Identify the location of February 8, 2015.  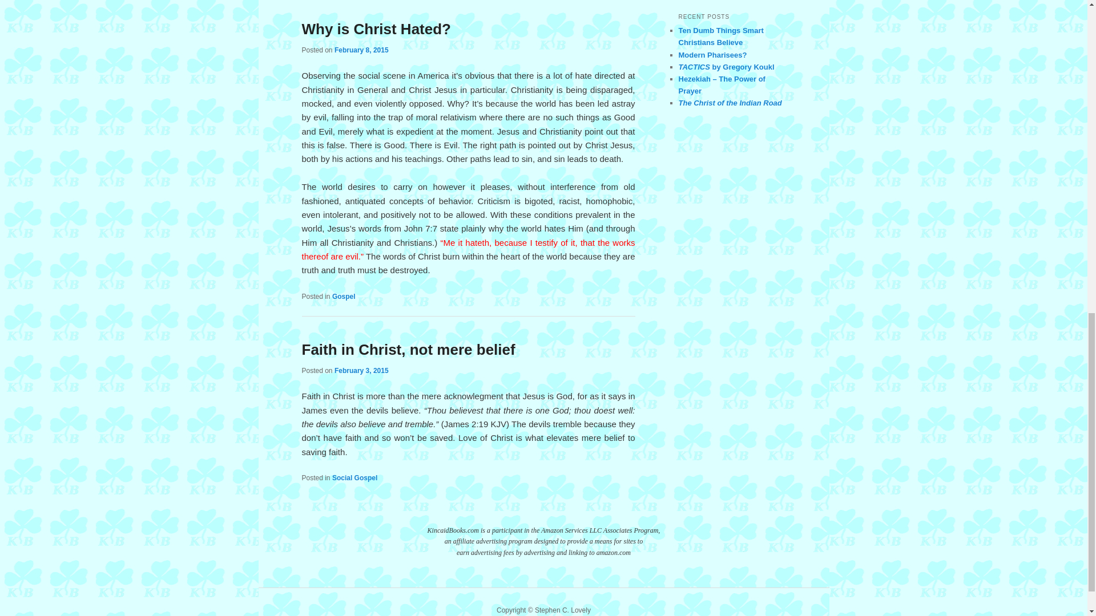
(361, 50).